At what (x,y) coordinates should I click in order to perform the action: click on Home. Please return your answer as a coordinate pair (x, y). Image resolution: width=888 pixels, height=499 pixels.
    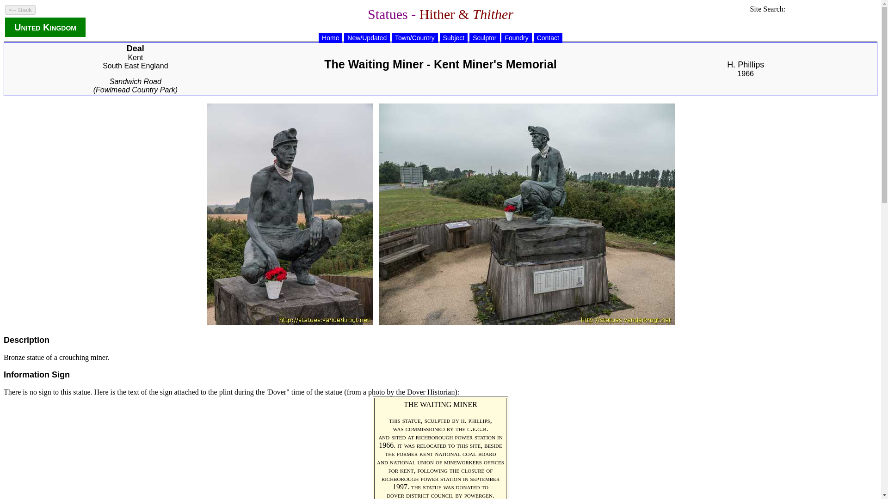
    Looking at the image, I should click on (330, 38).